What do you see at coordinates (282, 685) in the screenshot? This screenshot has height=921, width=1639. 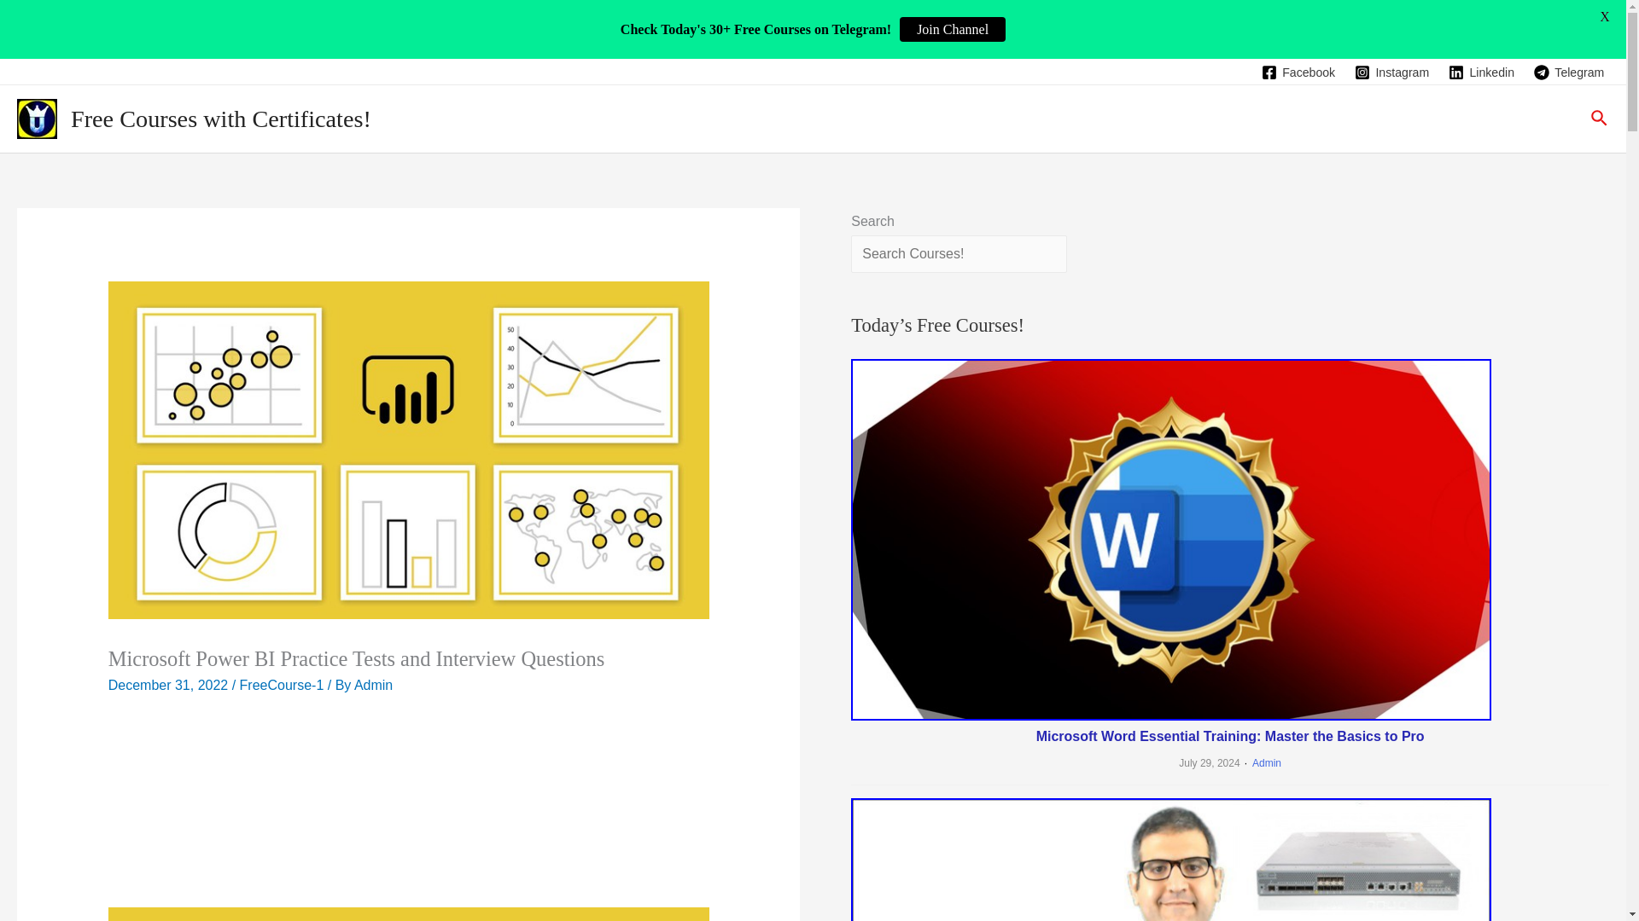 I see `FreeCourse-1` at bounding box center [282, 685].